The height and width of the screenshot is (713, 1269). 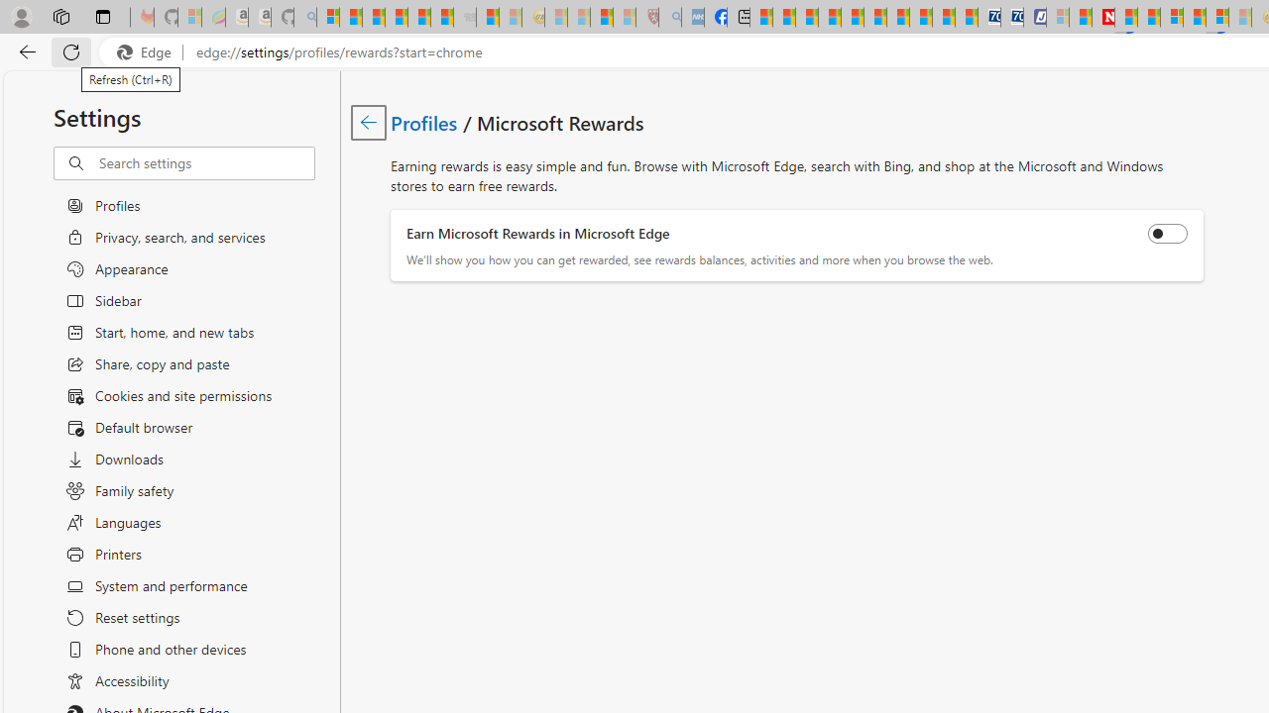 What do you see at coordinates (369, 122) in the screenshot?
I see `Go back to Profiles page.` at bounding box center [369, 122].